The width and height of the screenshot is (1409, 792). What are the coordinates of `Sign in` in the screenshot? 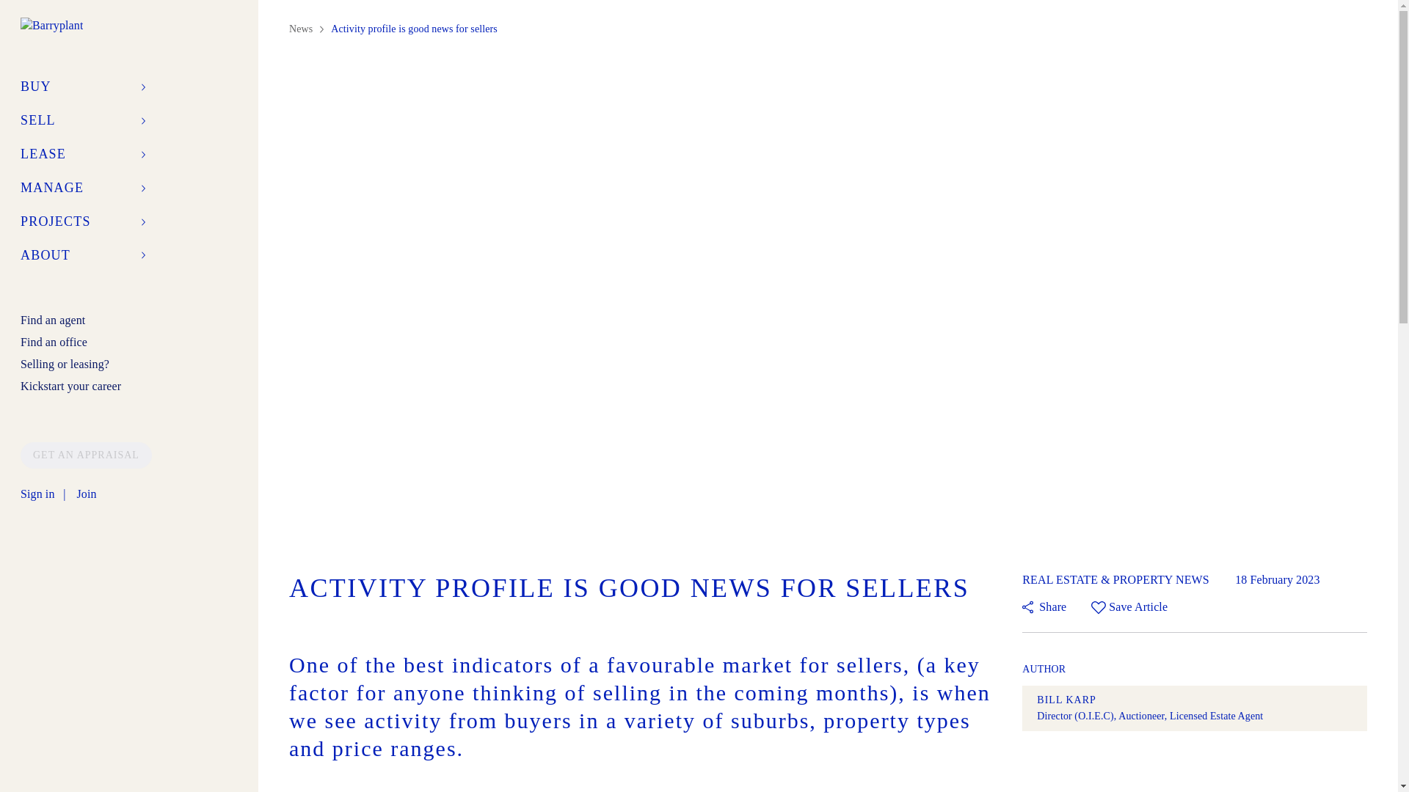 It's located at (37, 494).